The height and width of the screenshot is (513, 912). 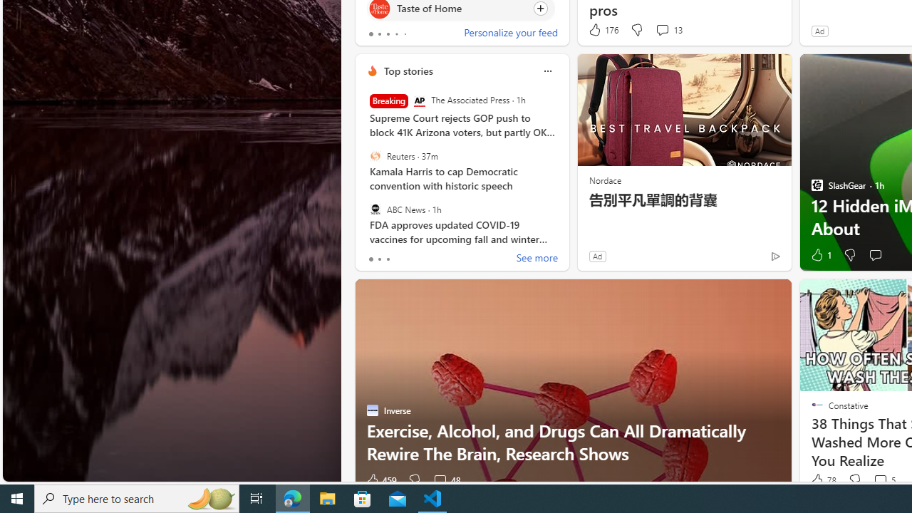 What do you see at coordinates (379, 259) in the screenshot?
I see `tab-1` at bounding box center [379, 259].